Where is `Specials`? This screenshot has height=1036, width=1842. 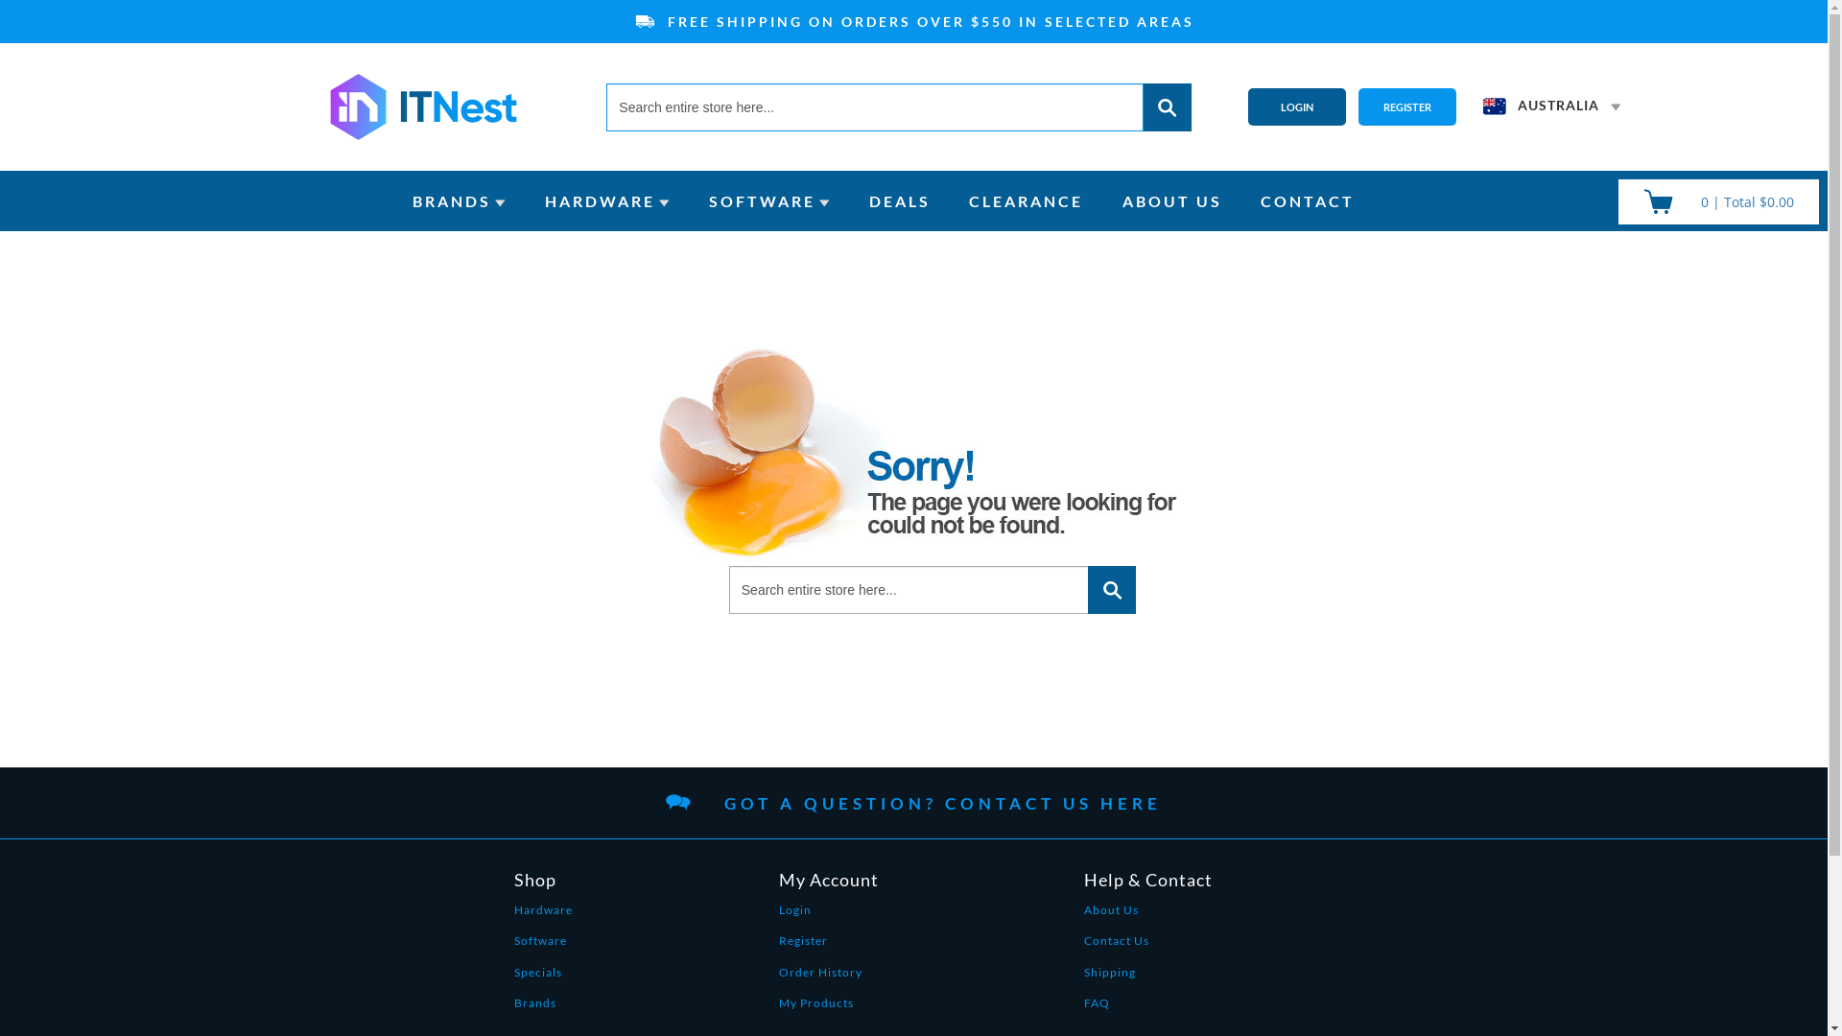 Specials is located at coordinates (543, 978).